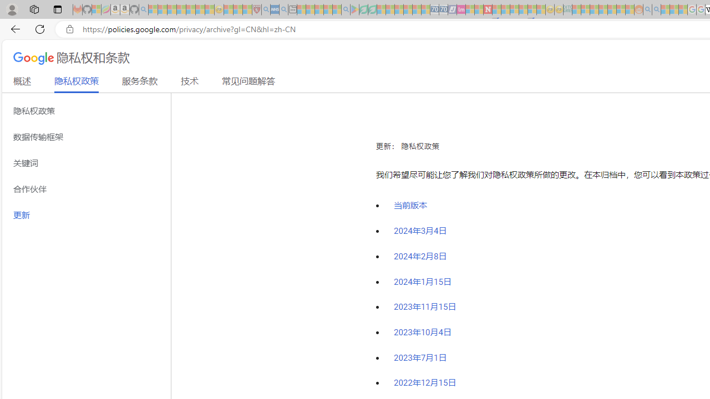  What do you see at coordinates (328, 10) in the screenshot?
I see `Pets - MSN - Sleeping` at bounding box center [328, 10].